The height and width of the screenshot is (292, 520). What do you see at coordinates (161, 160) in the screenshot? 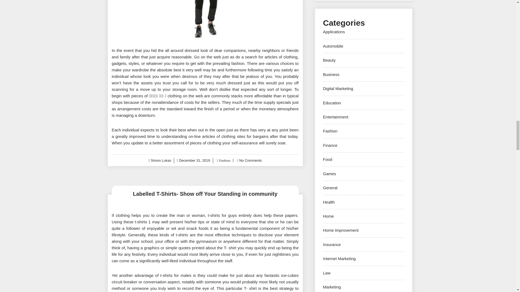
I see `Simon Lukas` at bounding box center [161, 160].